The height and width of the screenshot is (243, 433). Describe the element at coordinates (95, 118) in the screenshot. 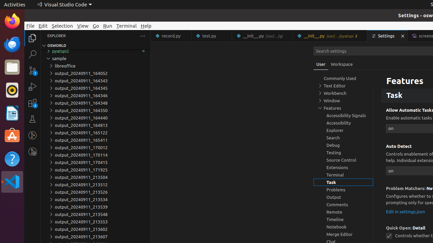

I see `output_20240911_164440` at that location.